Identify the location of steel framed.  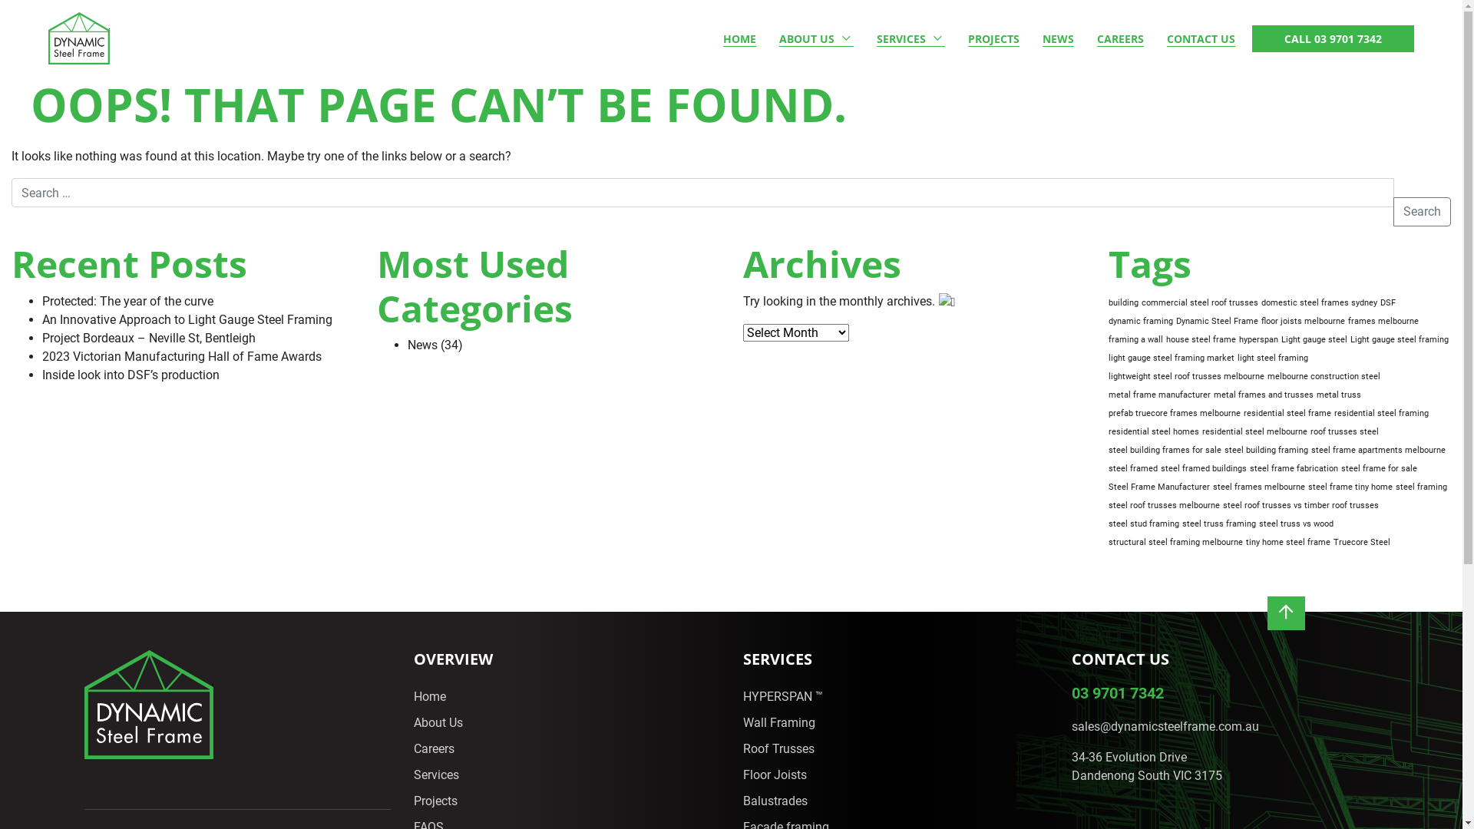
(1133, 469).